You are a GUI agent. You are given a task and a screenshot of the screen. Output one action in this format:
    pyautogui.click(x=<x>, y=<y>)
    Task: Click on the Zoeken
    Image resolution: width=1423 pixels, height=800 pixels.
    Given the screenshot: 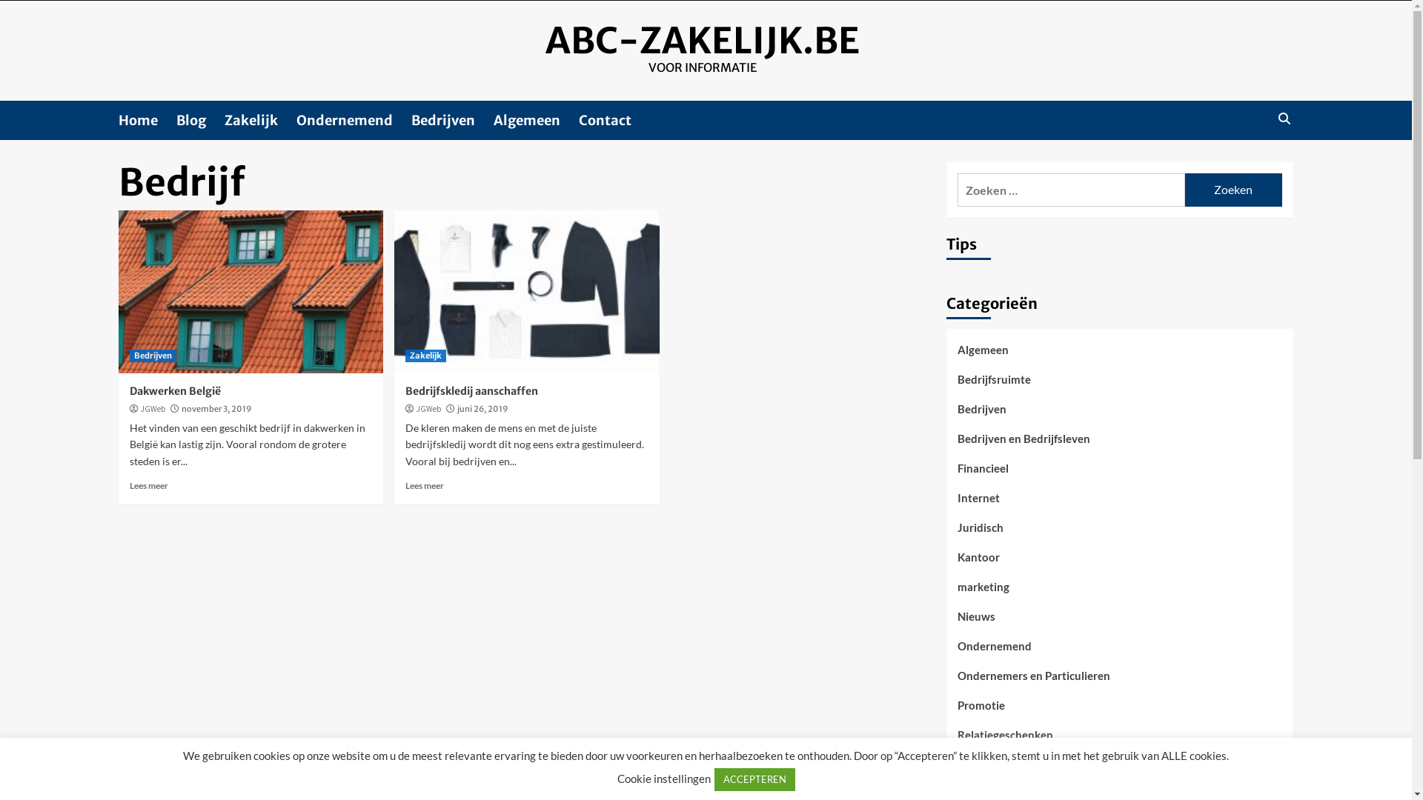 What is the action you would take?
    pyautogui.click(x=1233, y=190)
    